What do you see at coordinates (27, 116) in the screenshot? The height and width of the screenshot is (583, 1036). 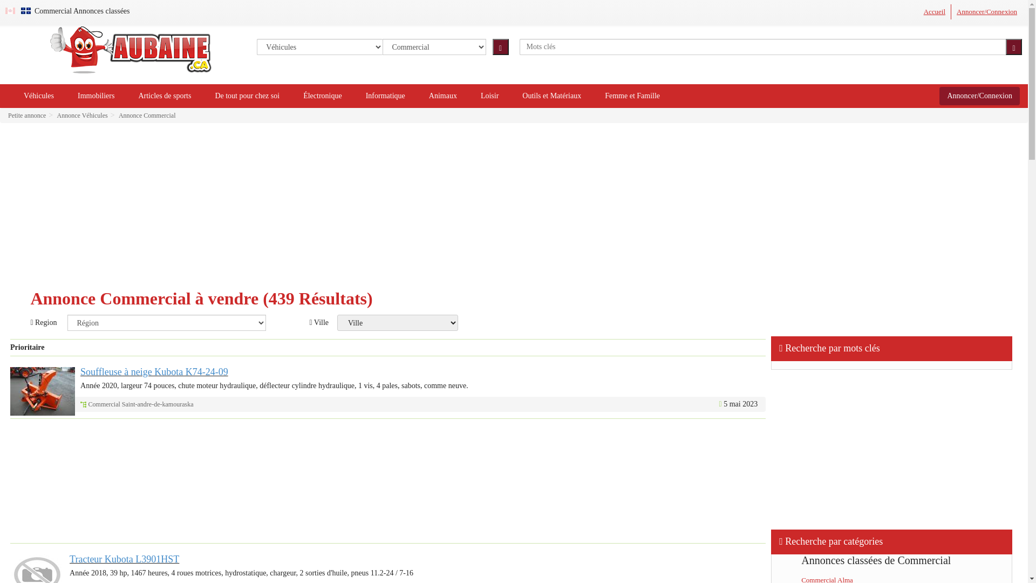 I see `Petite annonce` at bounding box center [27, 116].